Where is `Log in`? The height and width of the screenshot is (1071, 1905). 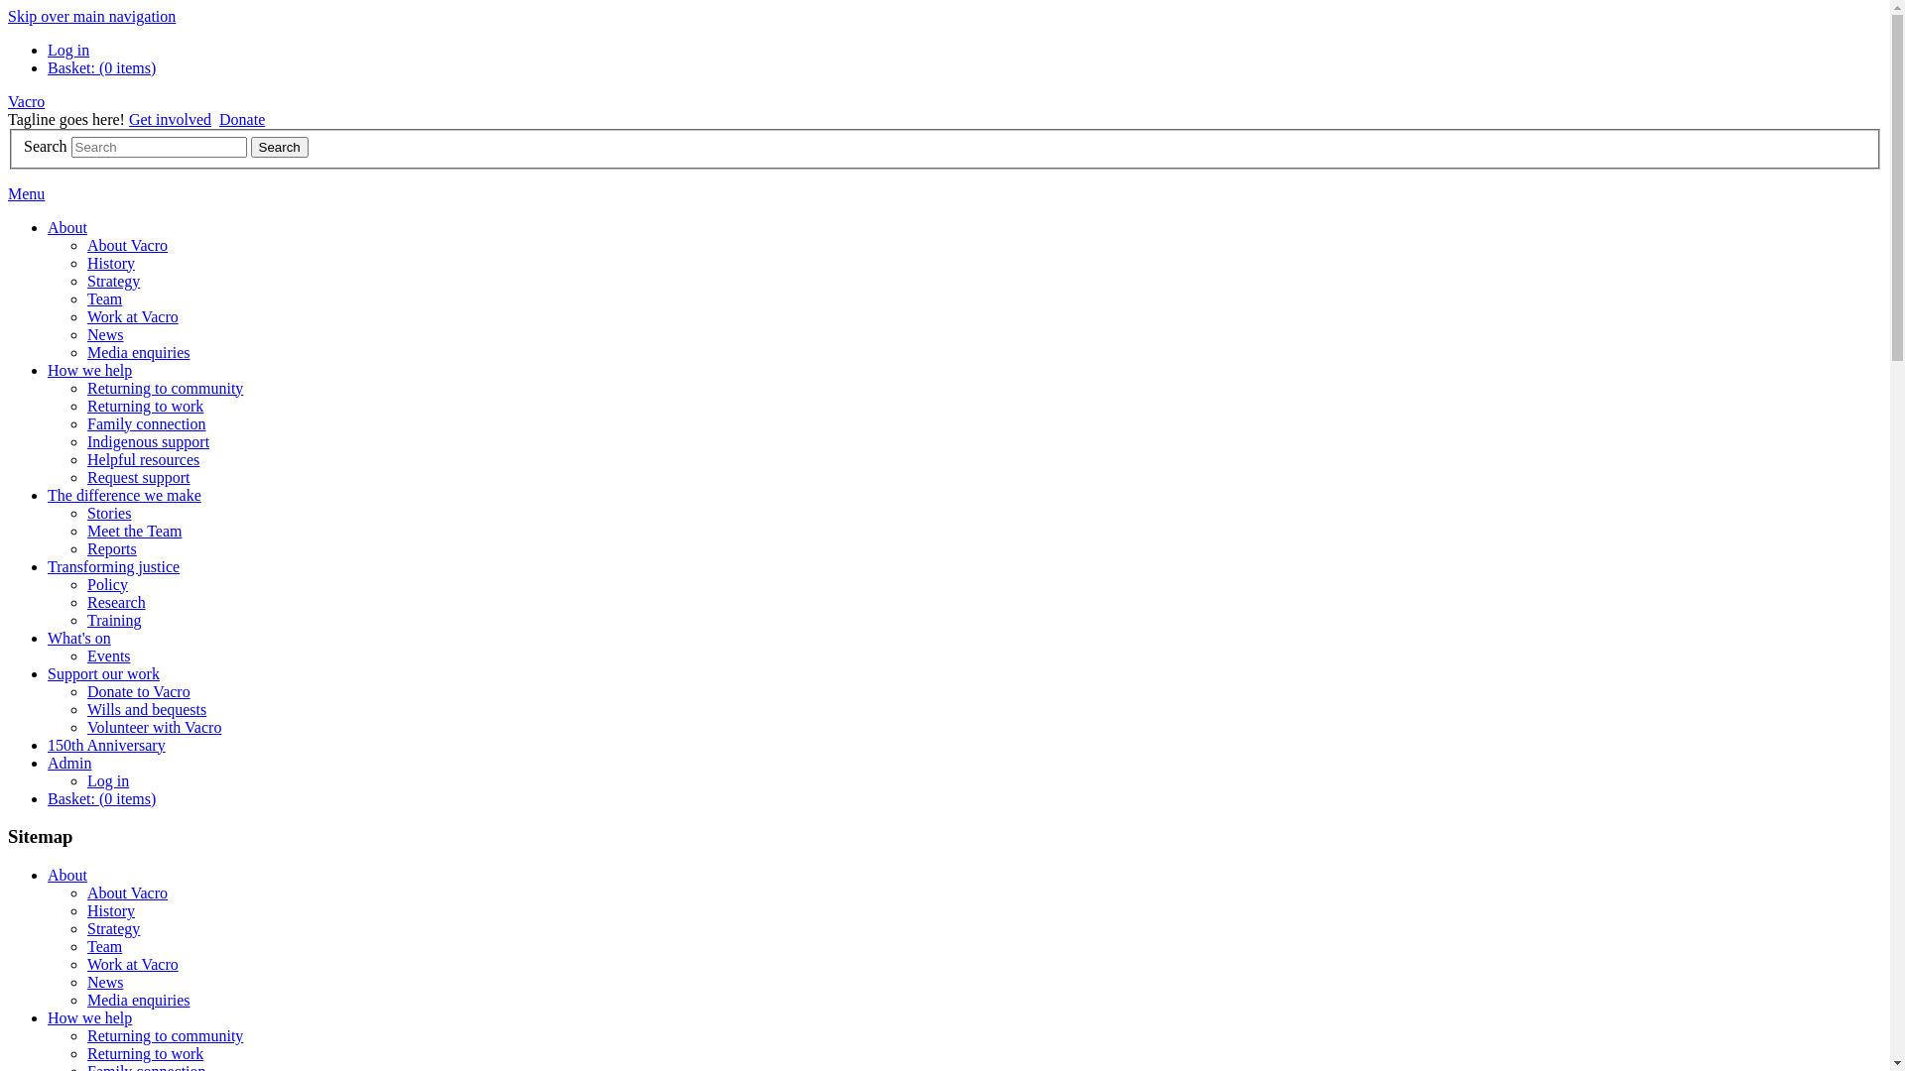 Log in is located at coordinates (68, 50).